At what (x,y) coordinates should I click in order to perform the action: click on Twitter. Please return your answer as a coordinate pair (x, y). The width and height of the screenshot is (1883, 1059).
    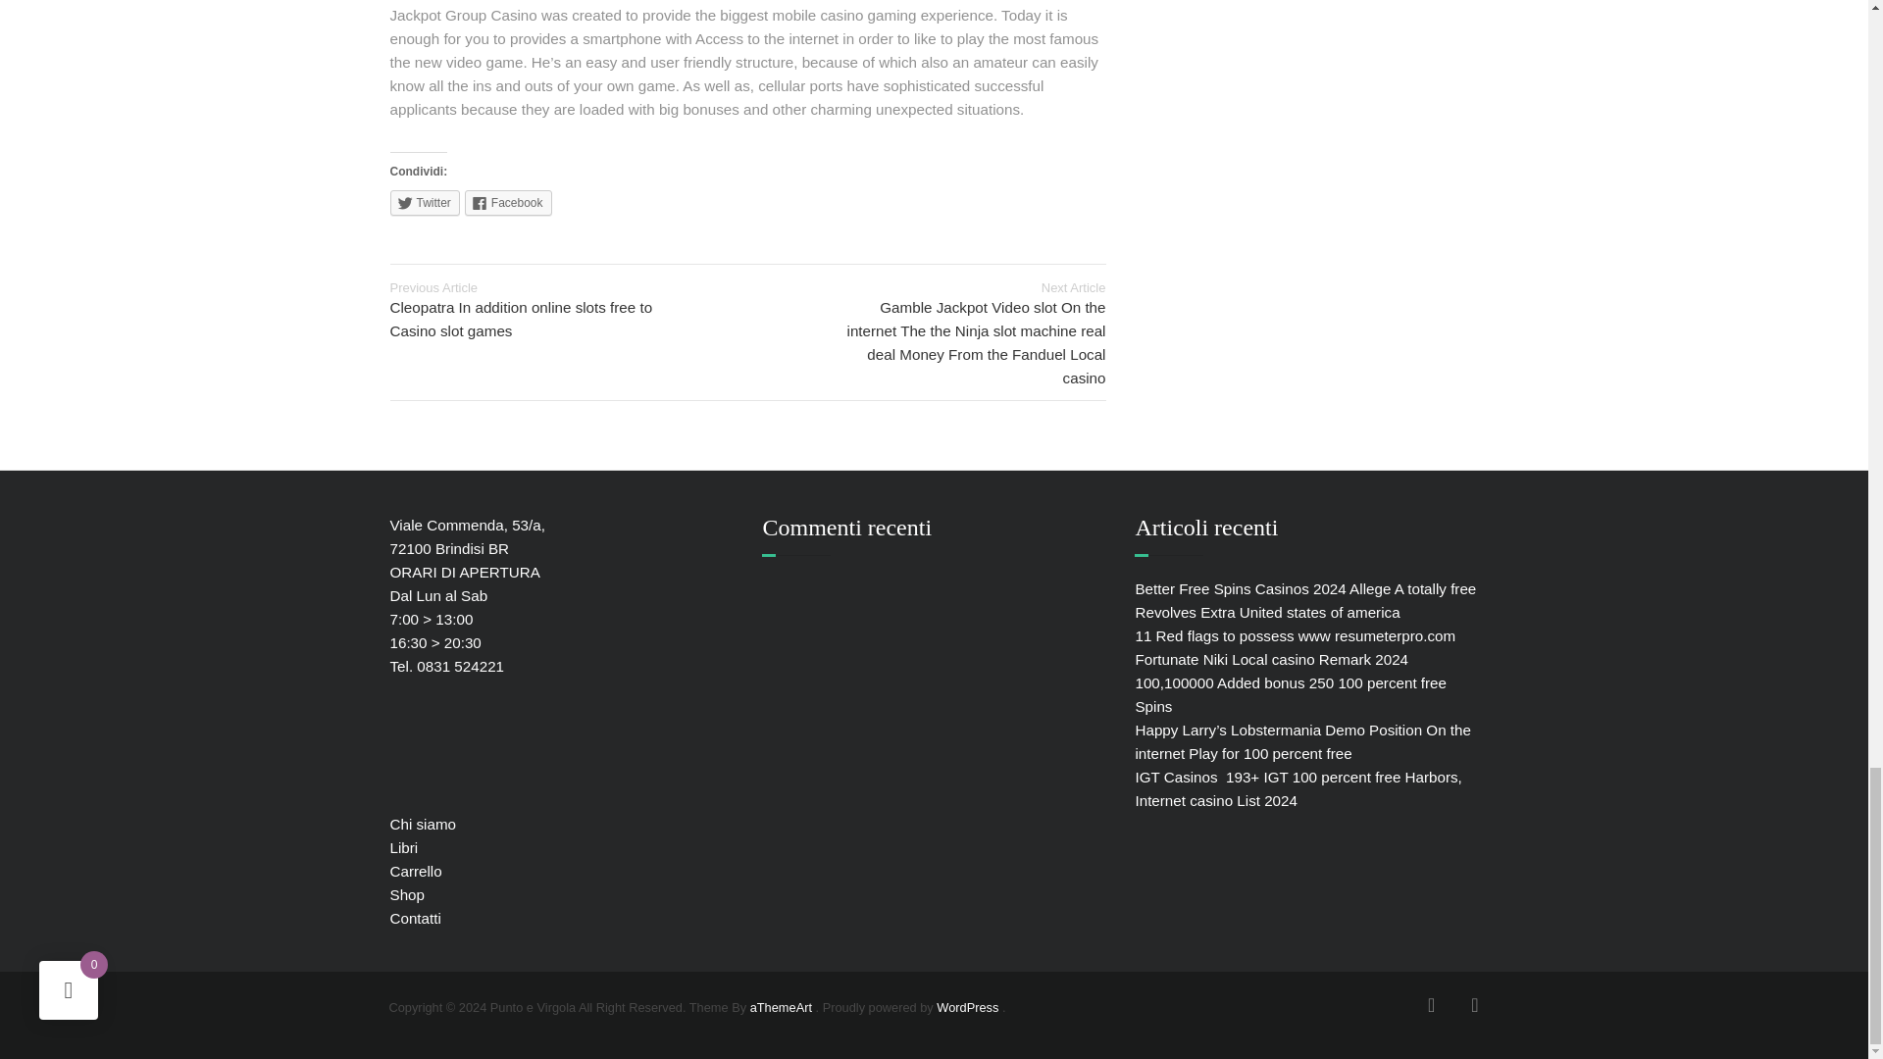
    Looking at the image, I should click on (424, 203).